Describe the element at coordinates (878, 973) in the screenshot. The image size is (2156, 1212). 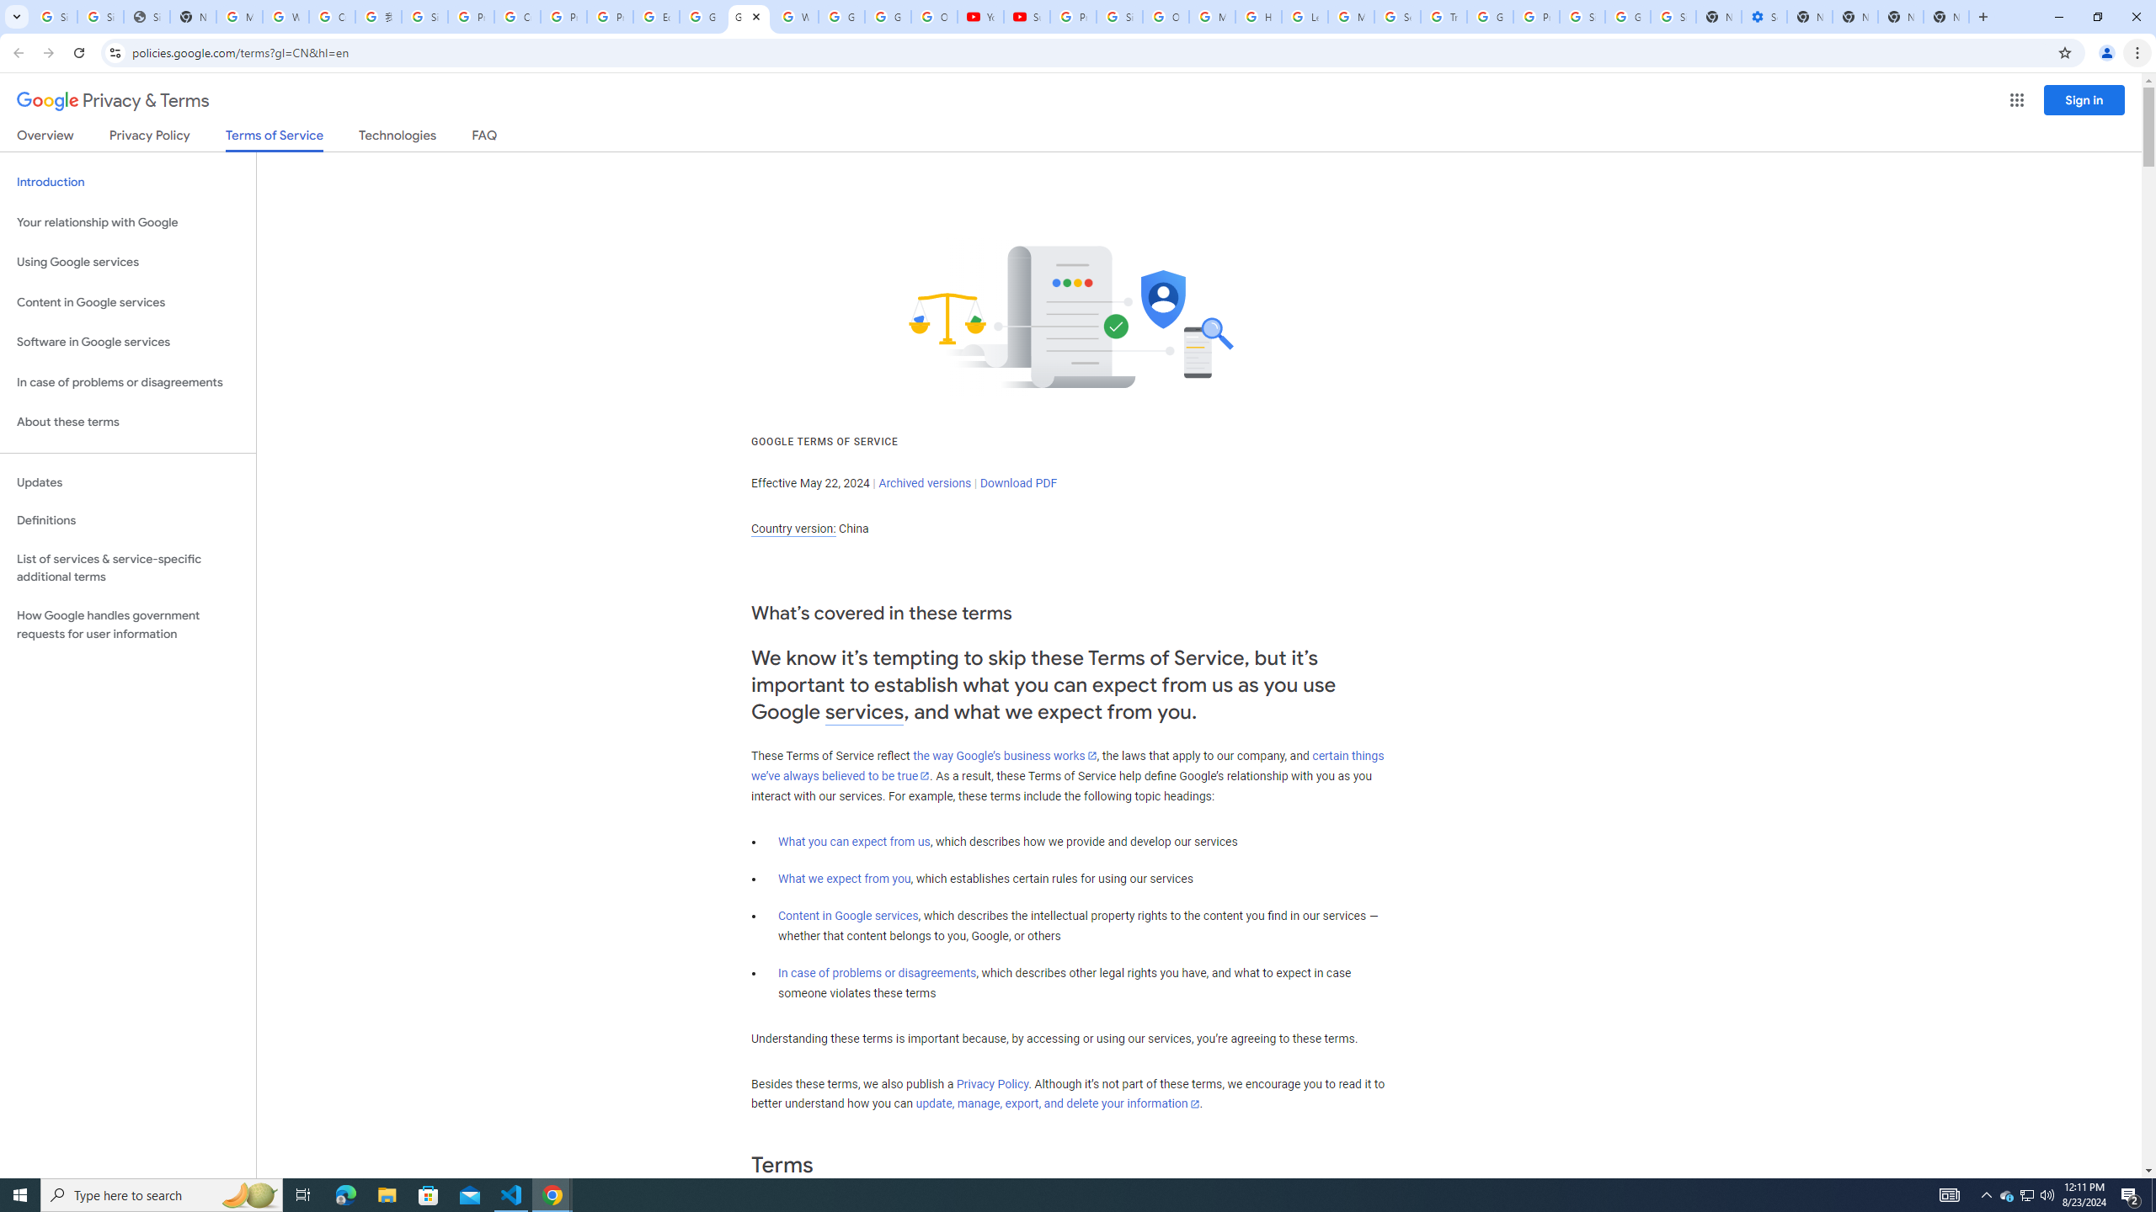
I see `In case of problems or disagreements` at that location.